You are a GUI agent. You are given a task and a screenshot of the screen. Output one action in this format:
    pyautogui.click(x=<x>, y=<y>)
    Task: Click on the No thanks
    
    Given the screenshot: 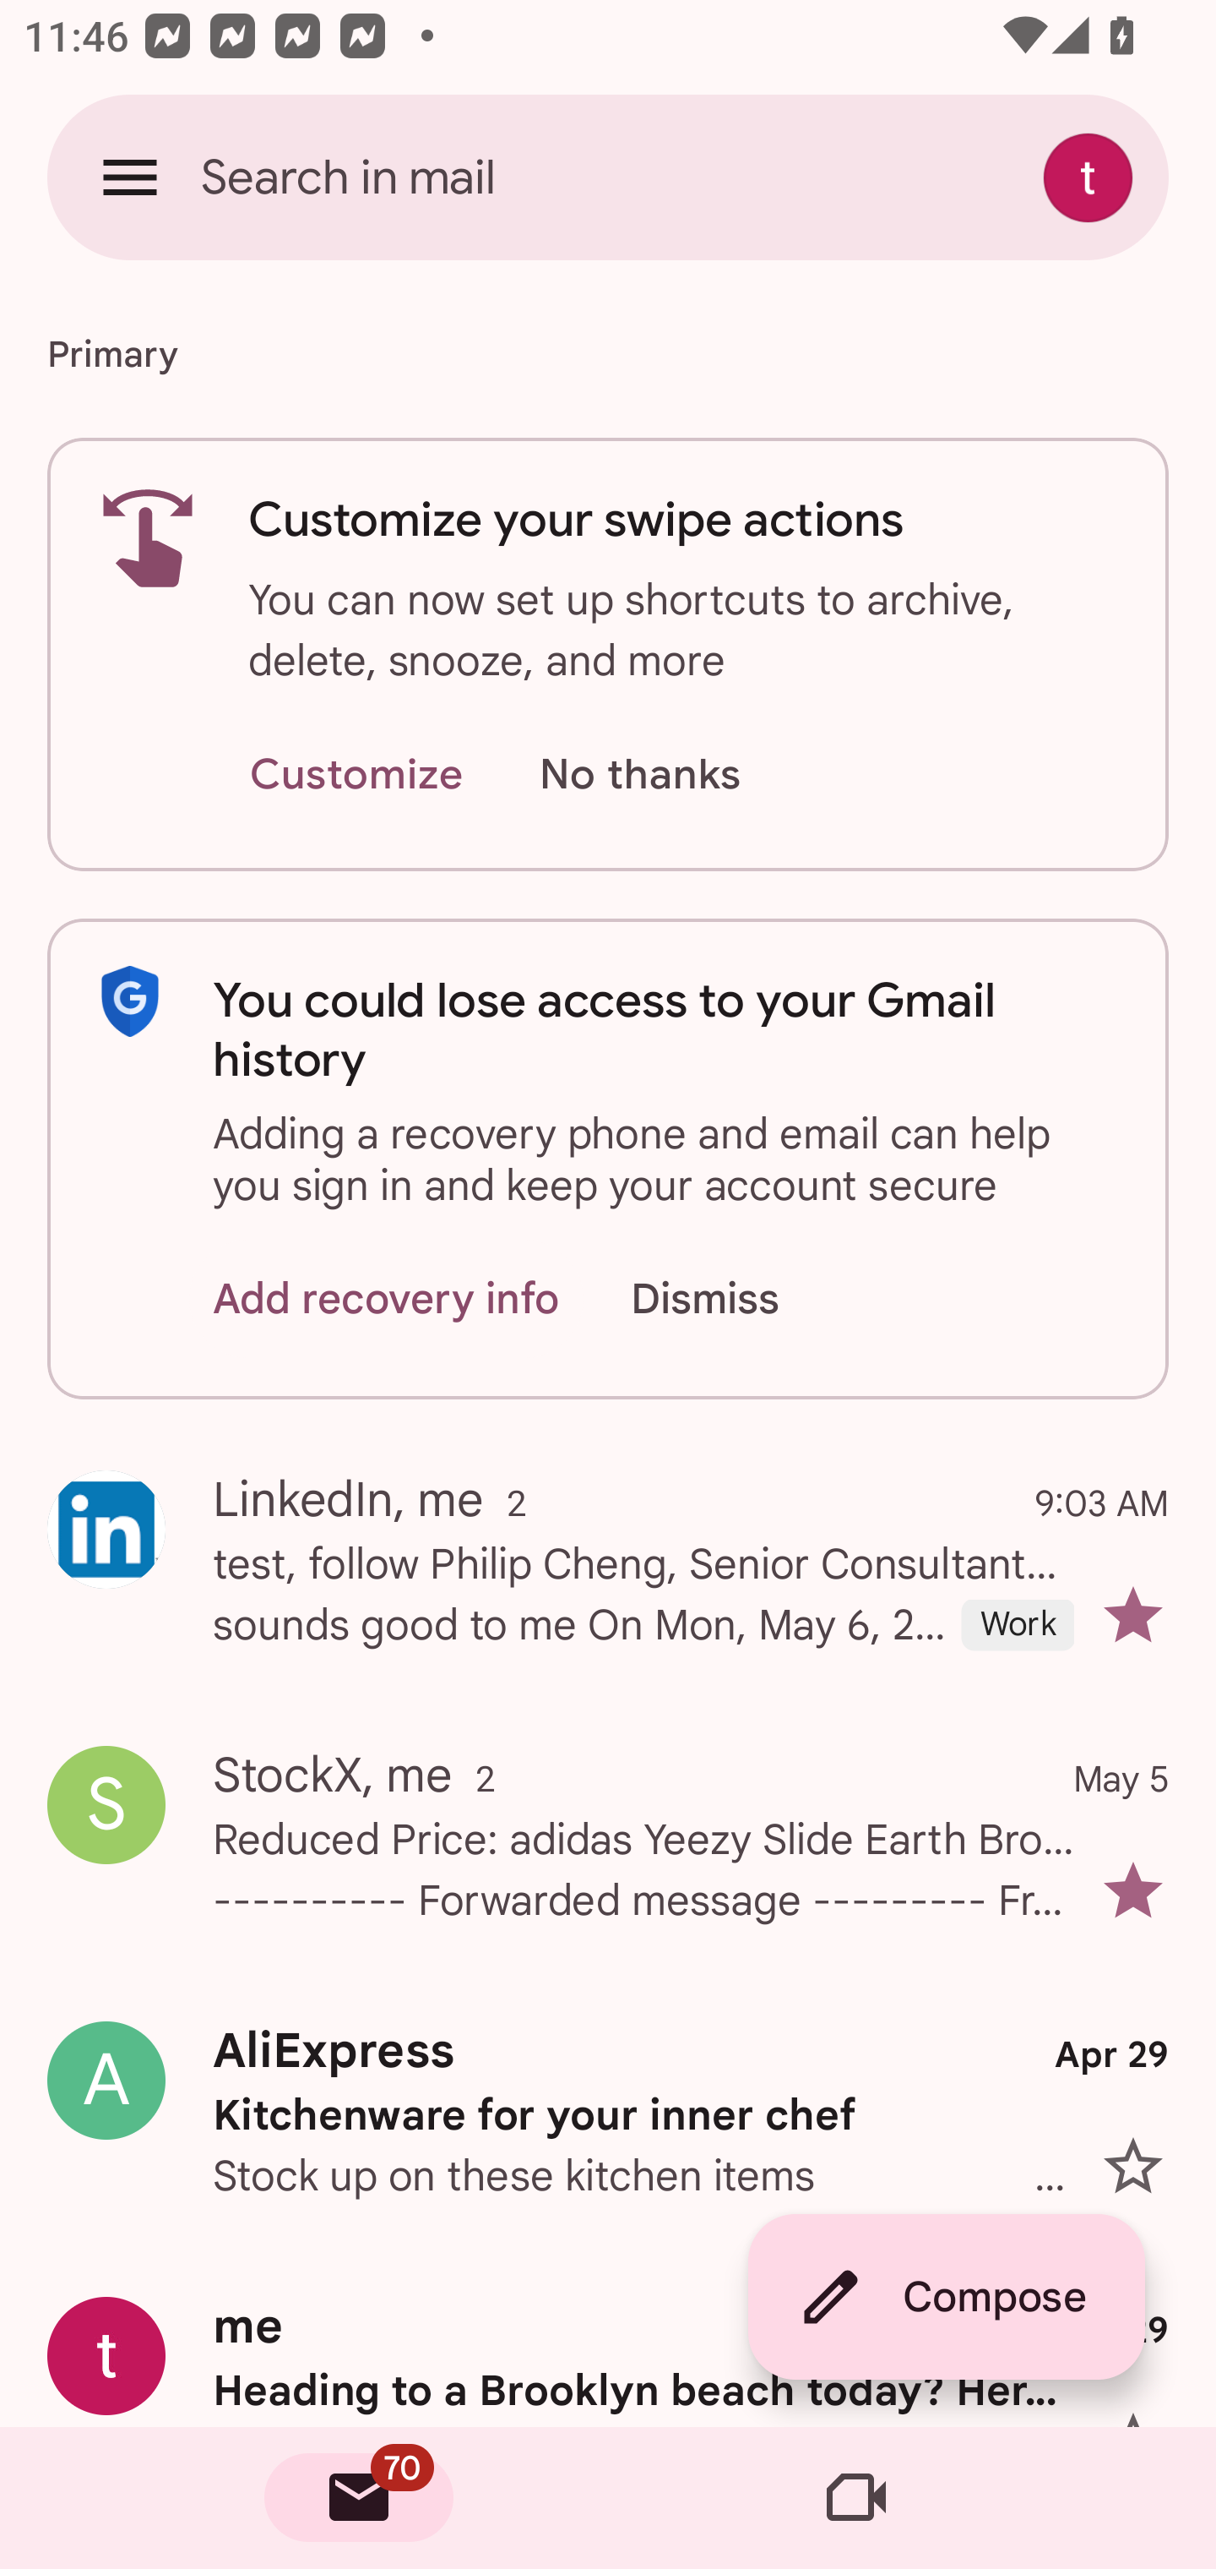 What is the action you would take?
    pyautogui.click(x=639, y=776)
    